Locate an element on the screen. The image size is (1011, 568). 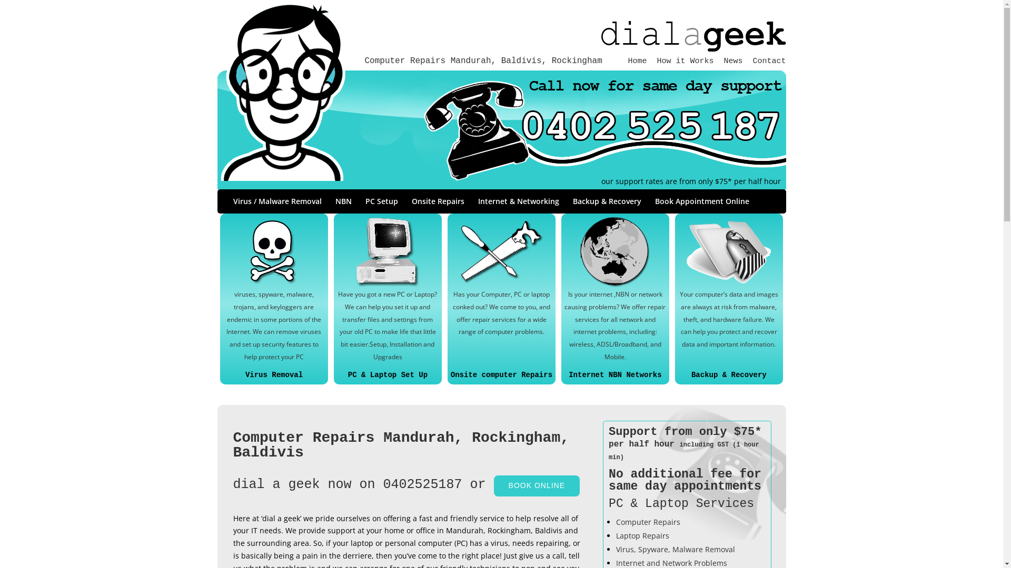
PC Setup is located at coordinates (382, 206).